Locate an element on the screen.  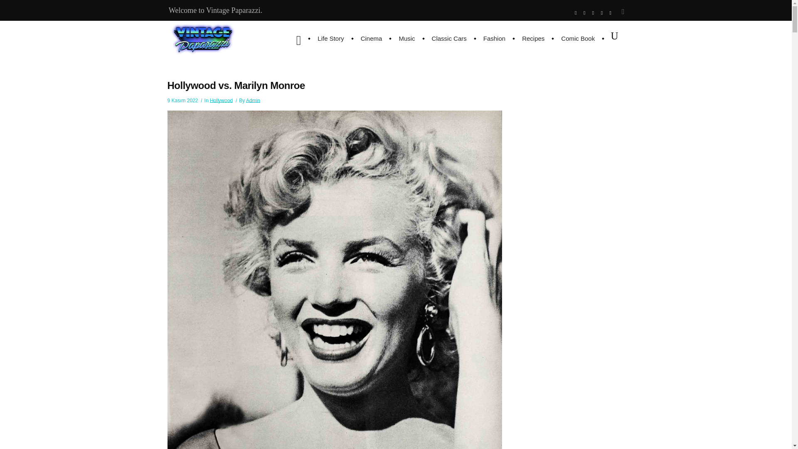
Life Story is located at coordinates (330, 38).